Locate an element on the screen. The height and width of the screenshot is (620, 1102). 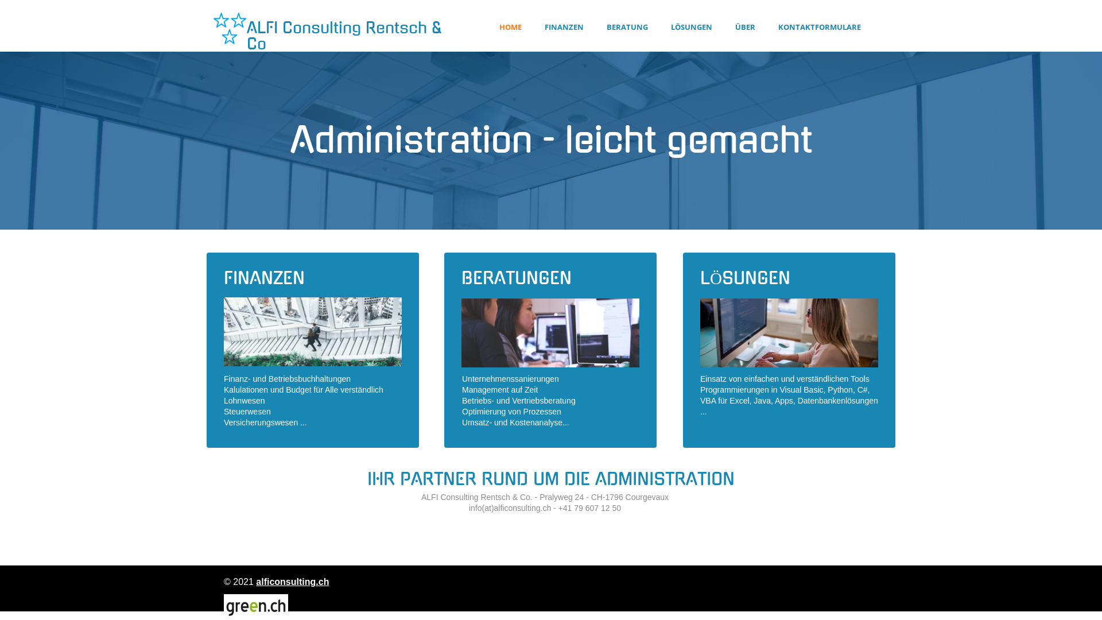
HOME is located at coordinates (511, 28).